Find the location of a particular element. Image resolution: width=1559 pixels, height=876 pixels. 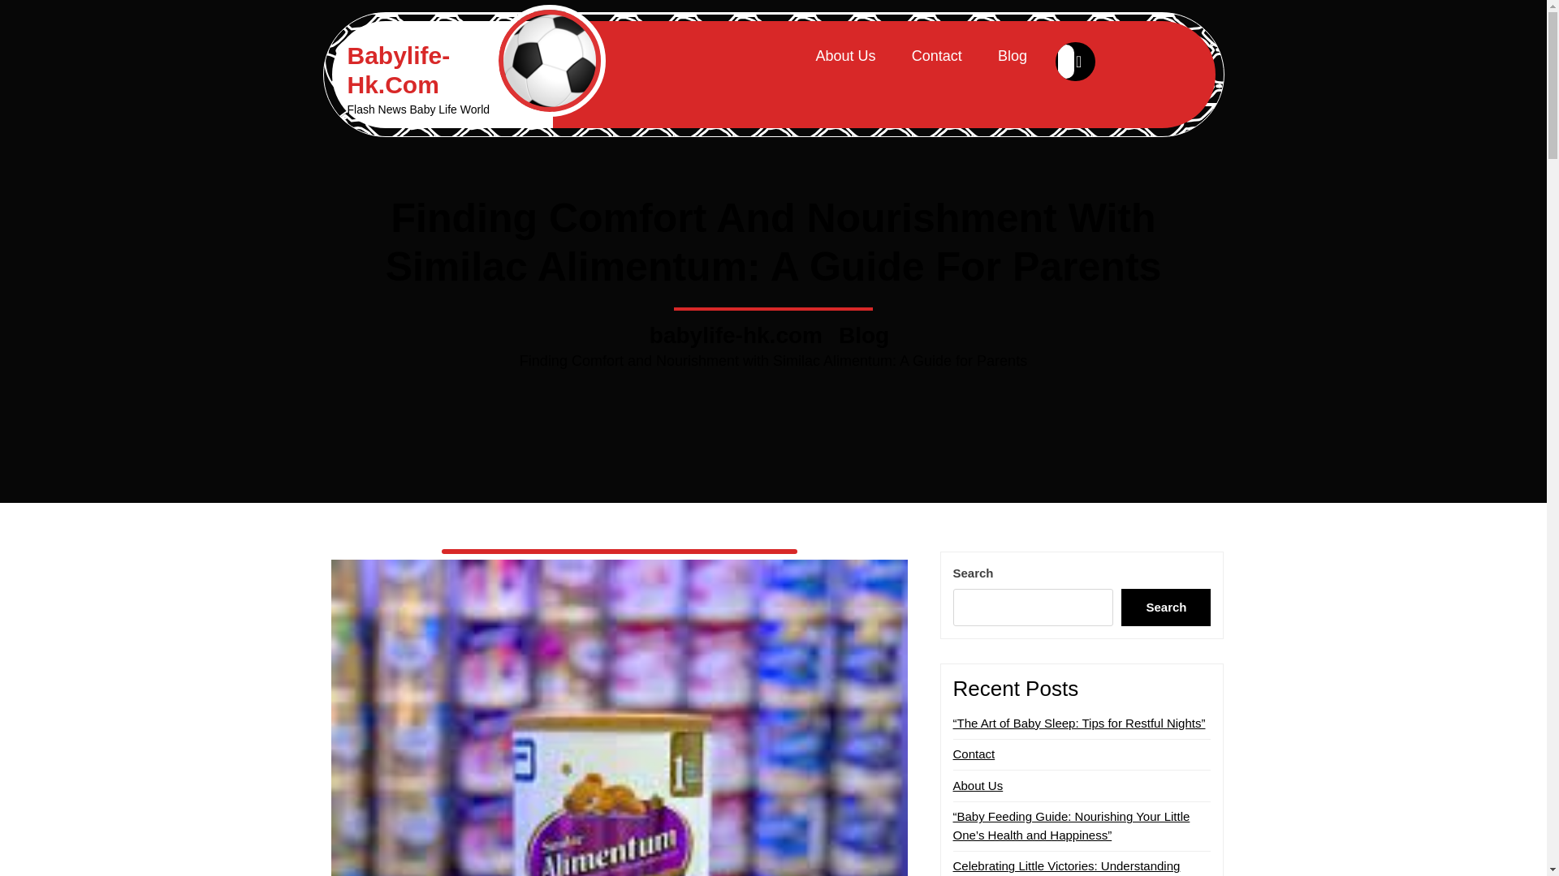

babylife-hk.com is located at coordinates (736, 336).